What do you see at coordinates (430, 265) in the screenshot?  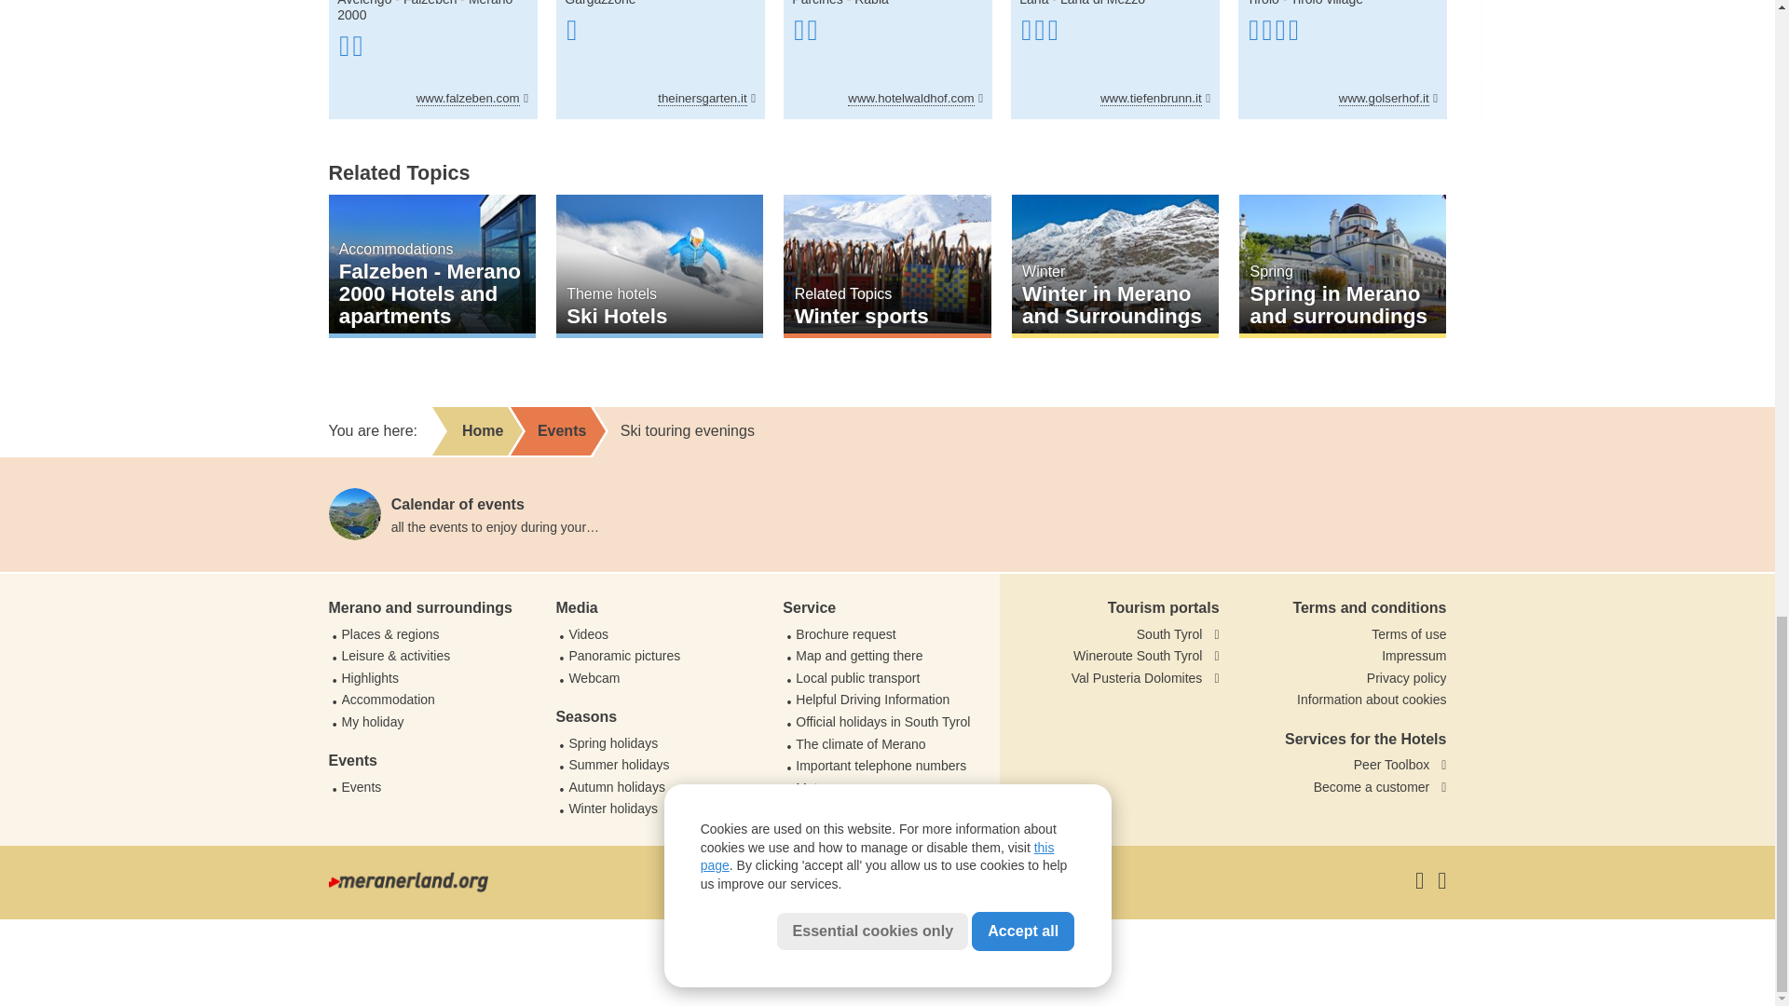 I see `Falzeben - Merano 2000 Hotels and apartments` at bounding box center [430, 265].